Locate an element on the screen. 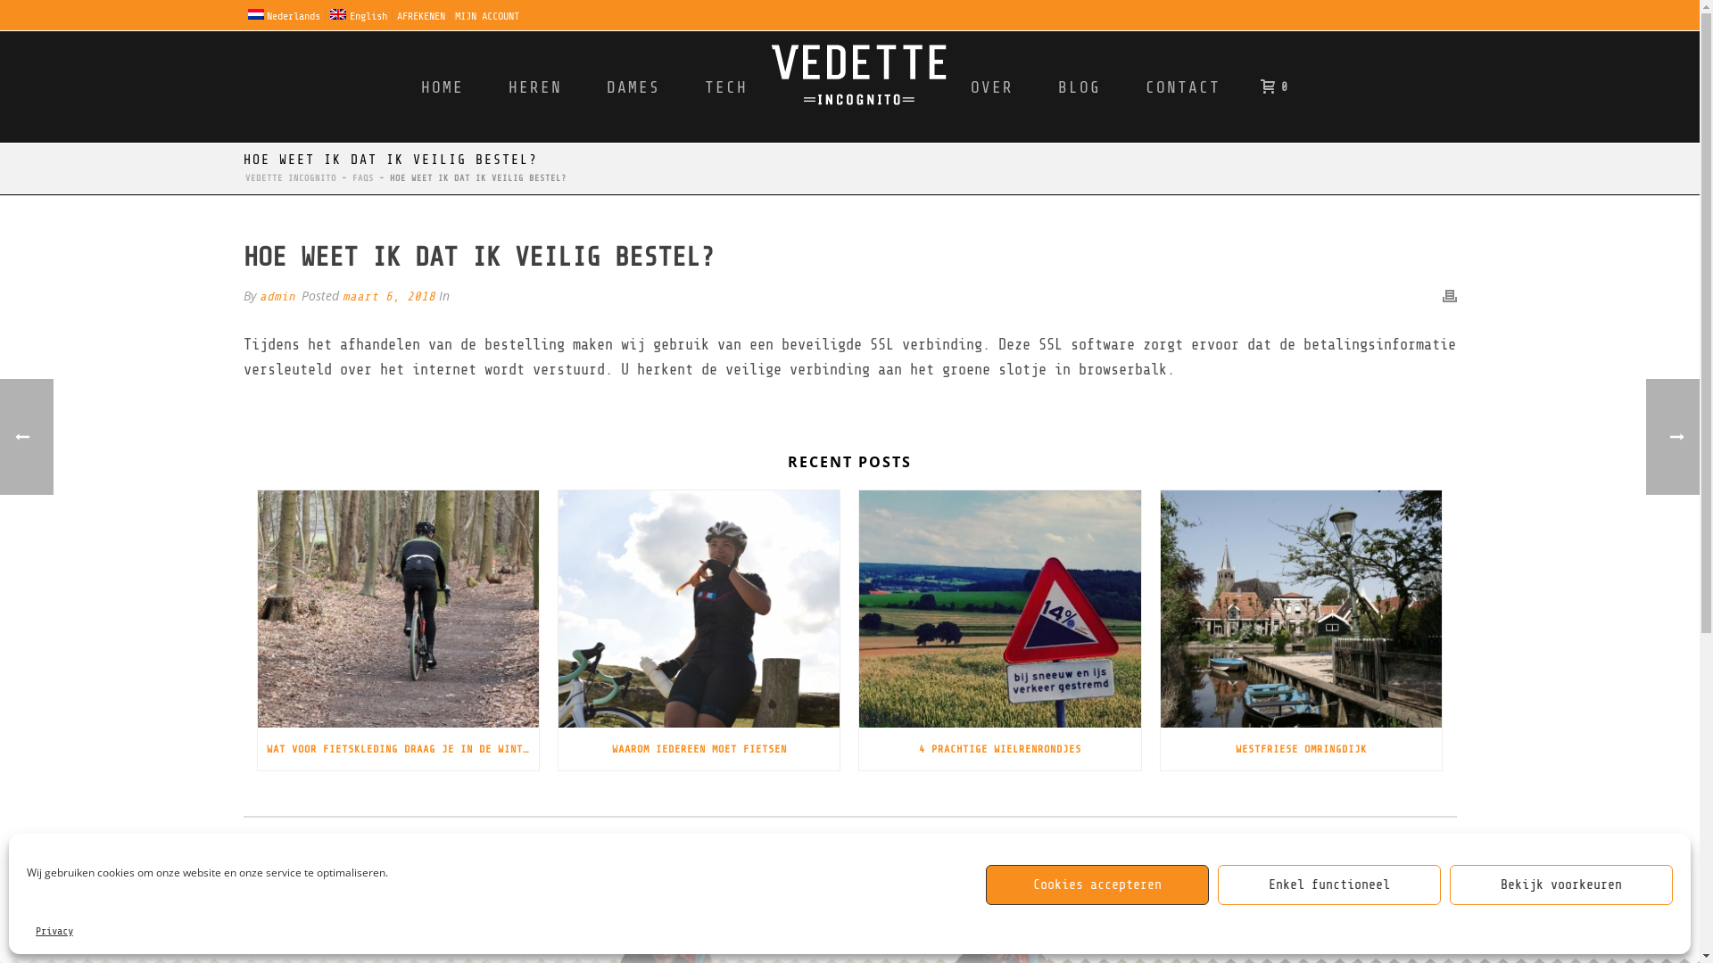 The width and height of the screenshot is (1713, 963). Bekijk voorkeuren is located at coordinates (1561, 885).